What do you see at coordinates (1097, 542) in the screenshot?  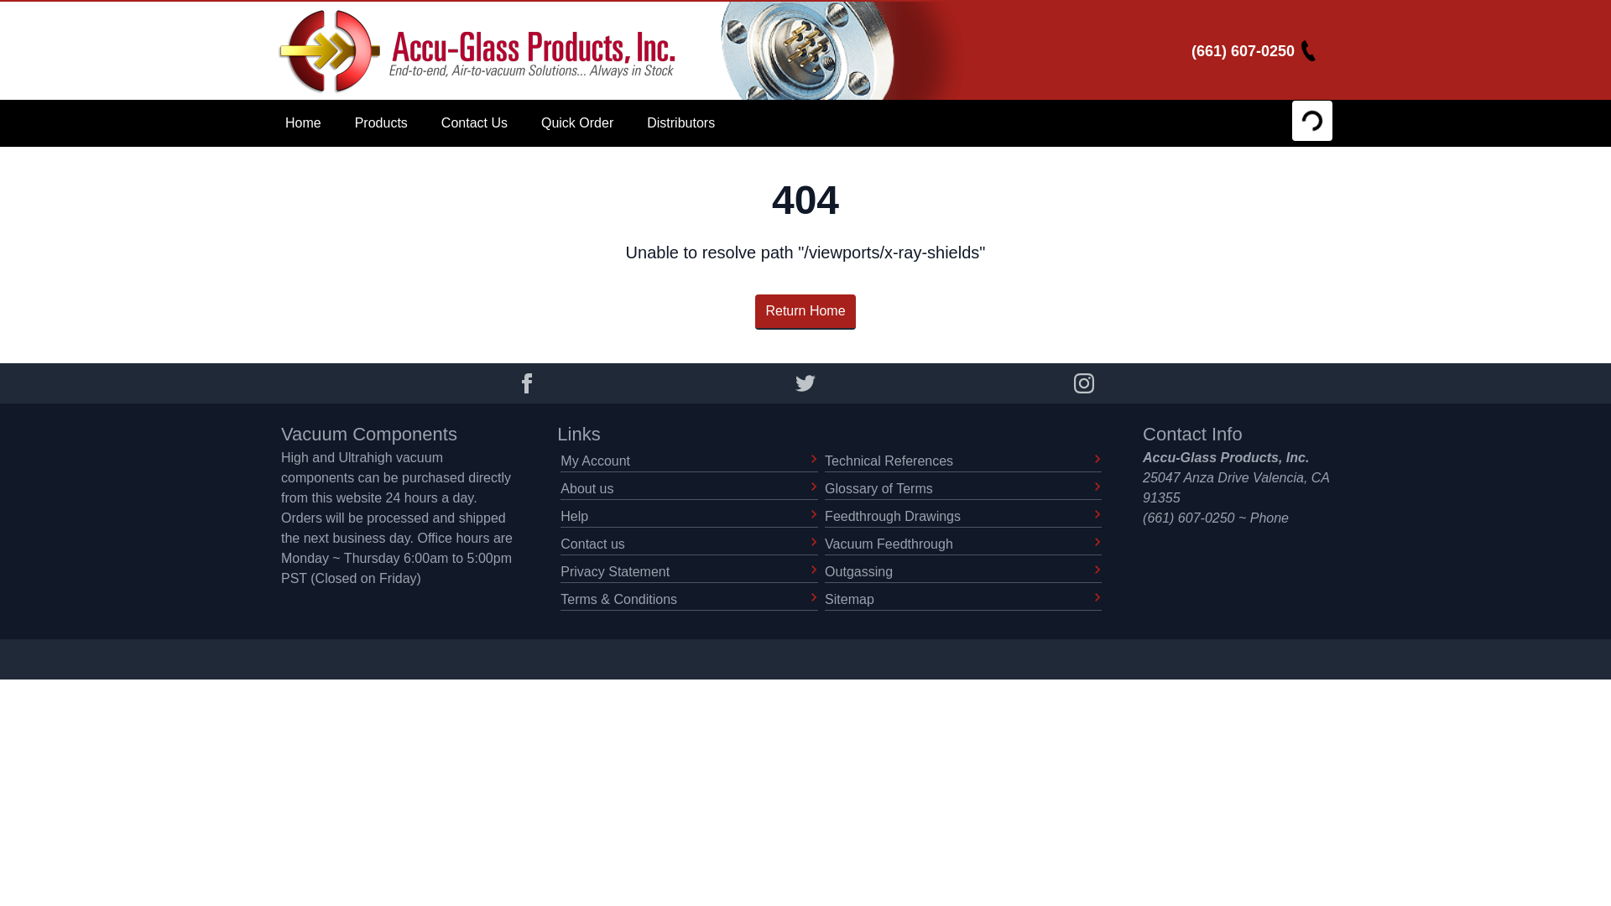 I see `footer link chevron` at bounding box center [1097, 542].